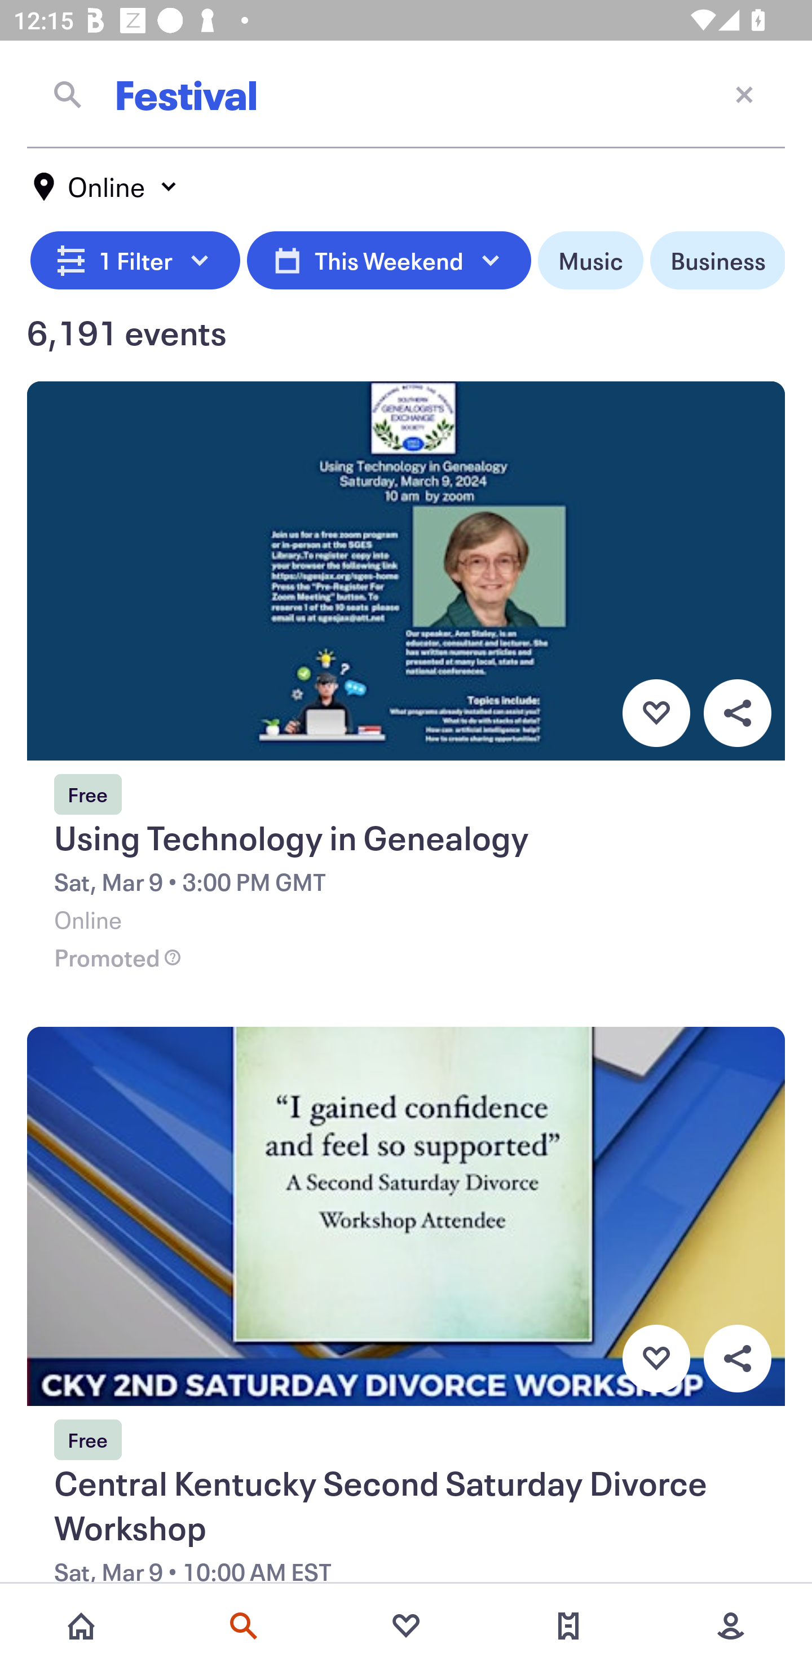 Image resolution: width=812 pixels, height=1670 pixels. Describe the element at coordinates (744, 94) in the screenshot. I see `Close current screen` at that location.